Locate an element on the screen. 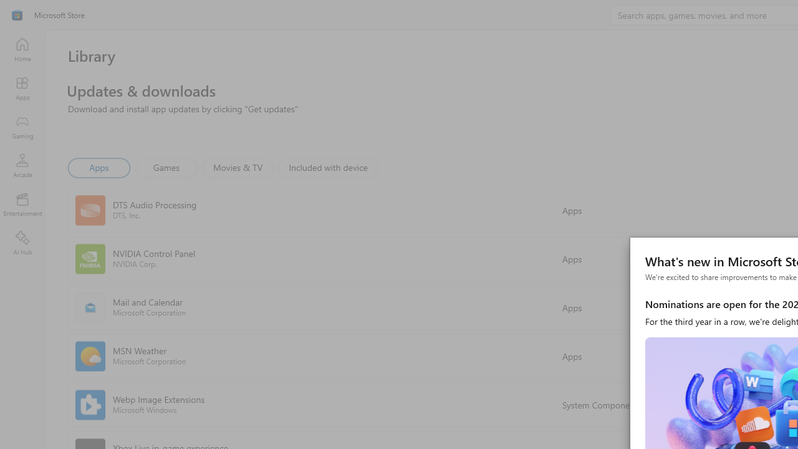  Gaming is located at coordinates (22, 127).